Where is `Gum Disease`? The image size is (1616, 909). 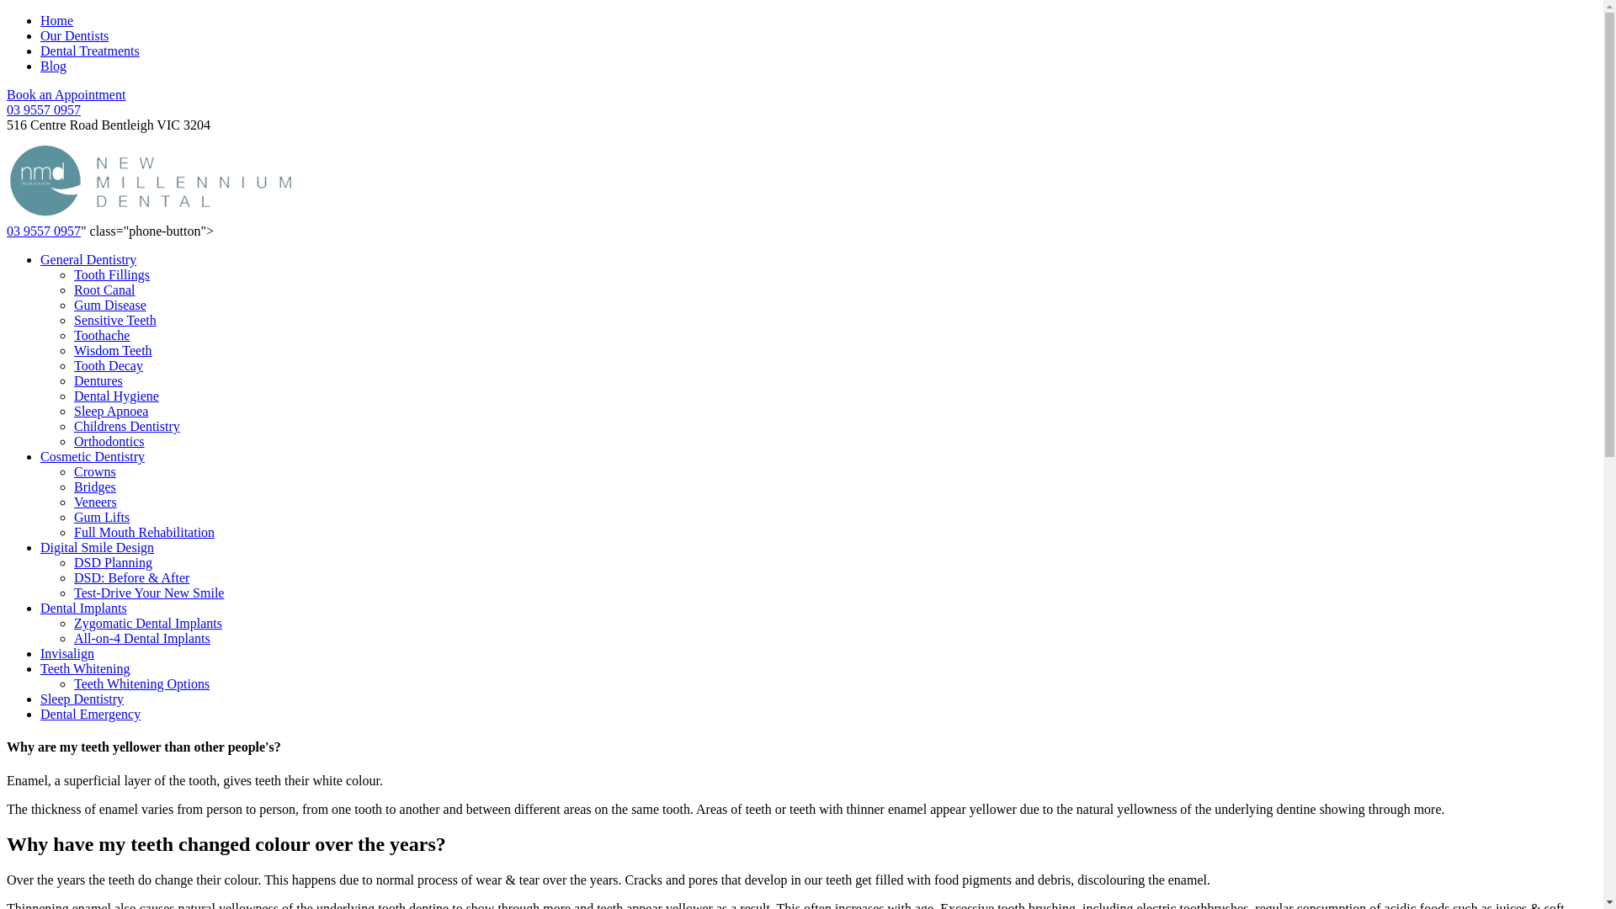 Gum Disease is located at coordinates (110, 305).